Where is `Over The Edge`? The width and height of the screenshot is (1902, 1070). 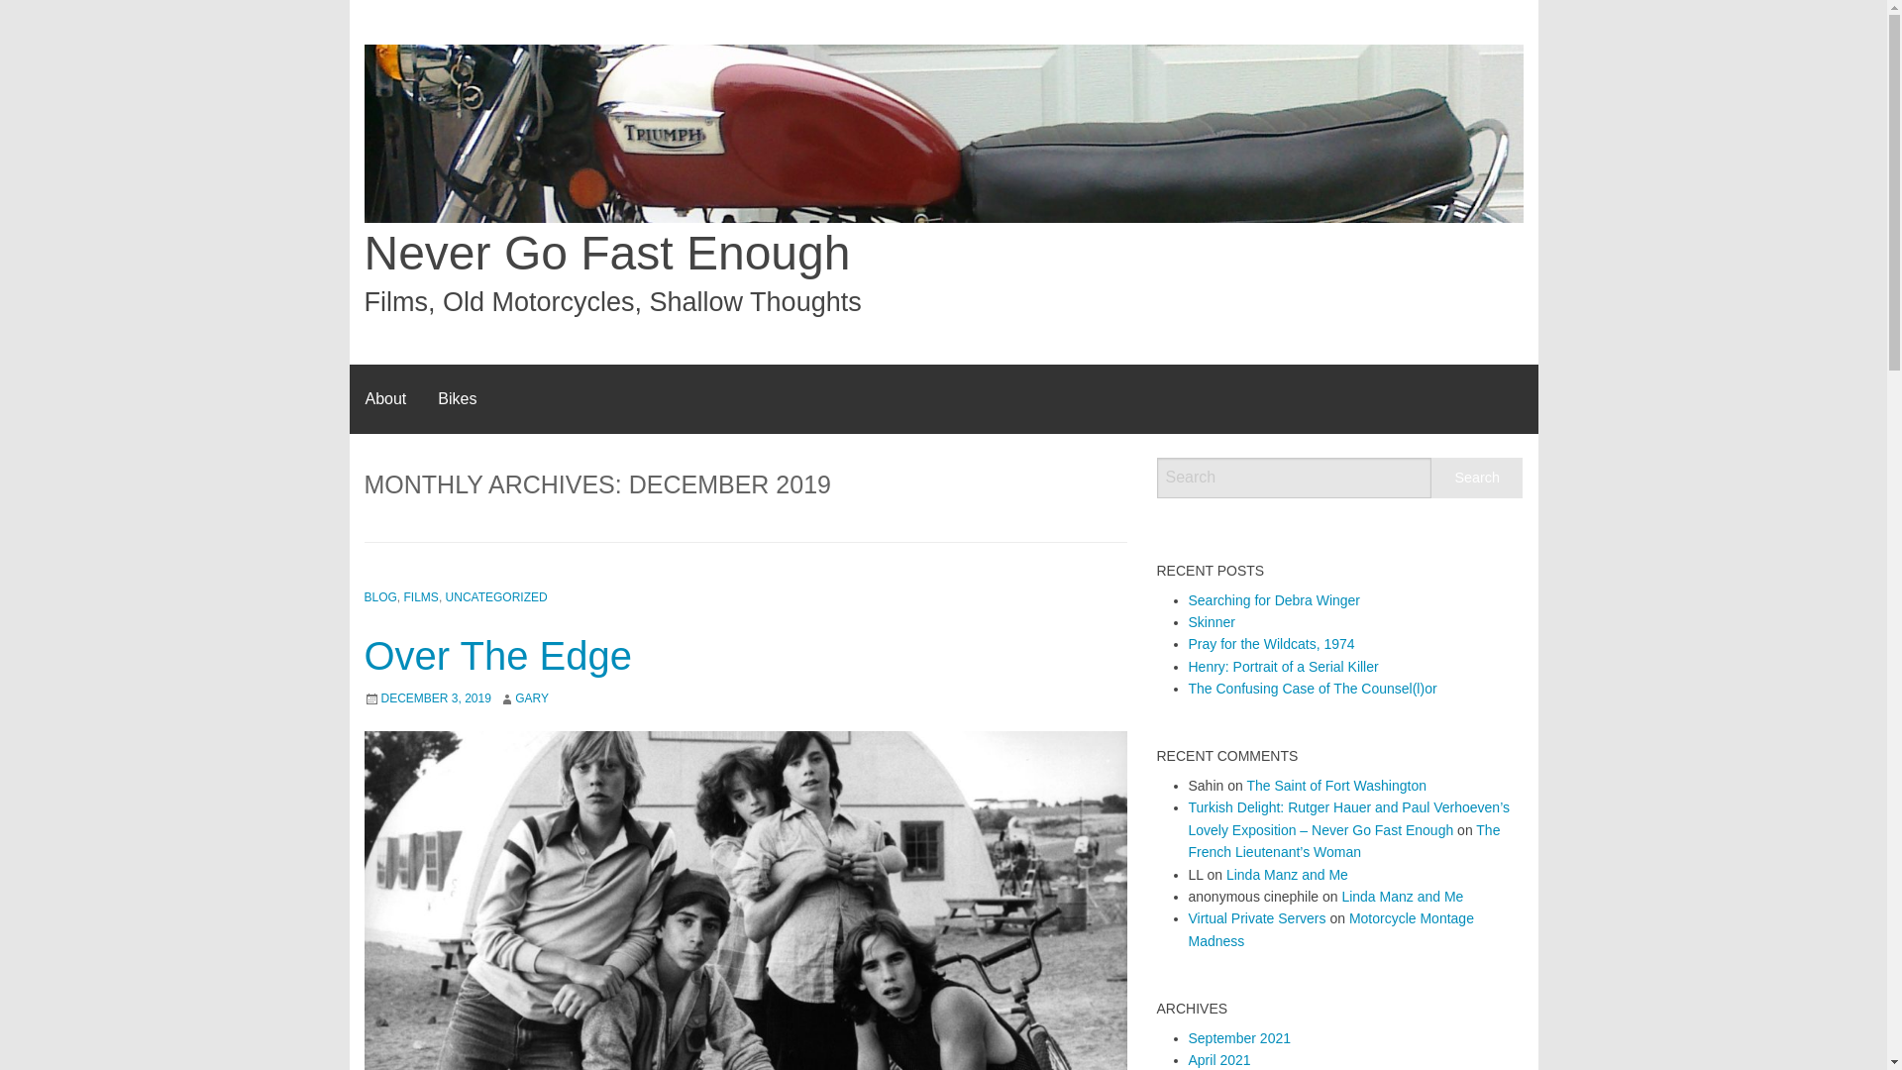 Over The Edge is located at coordinates (499, 656).